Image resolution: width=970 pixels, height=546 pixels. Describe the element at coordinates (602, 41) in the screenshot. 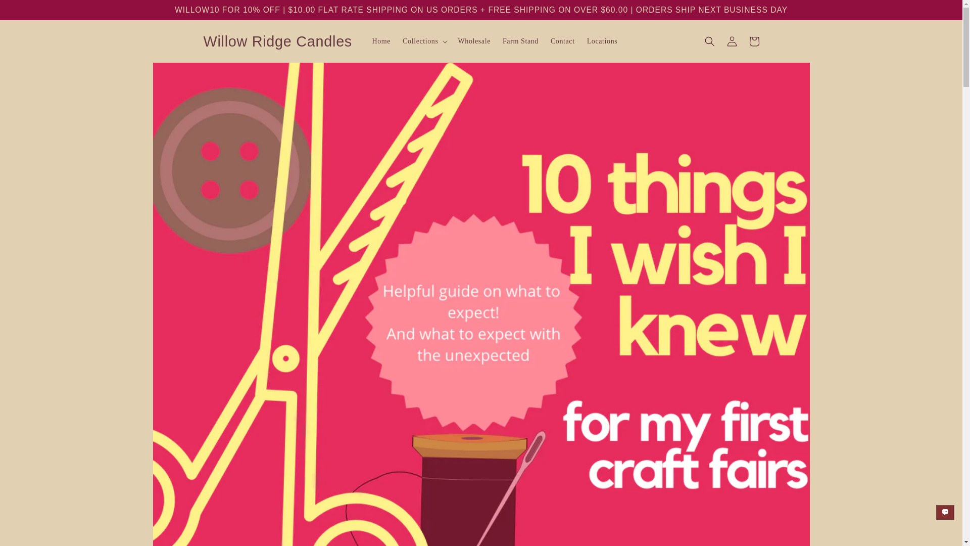

I see `Locations` at that location.